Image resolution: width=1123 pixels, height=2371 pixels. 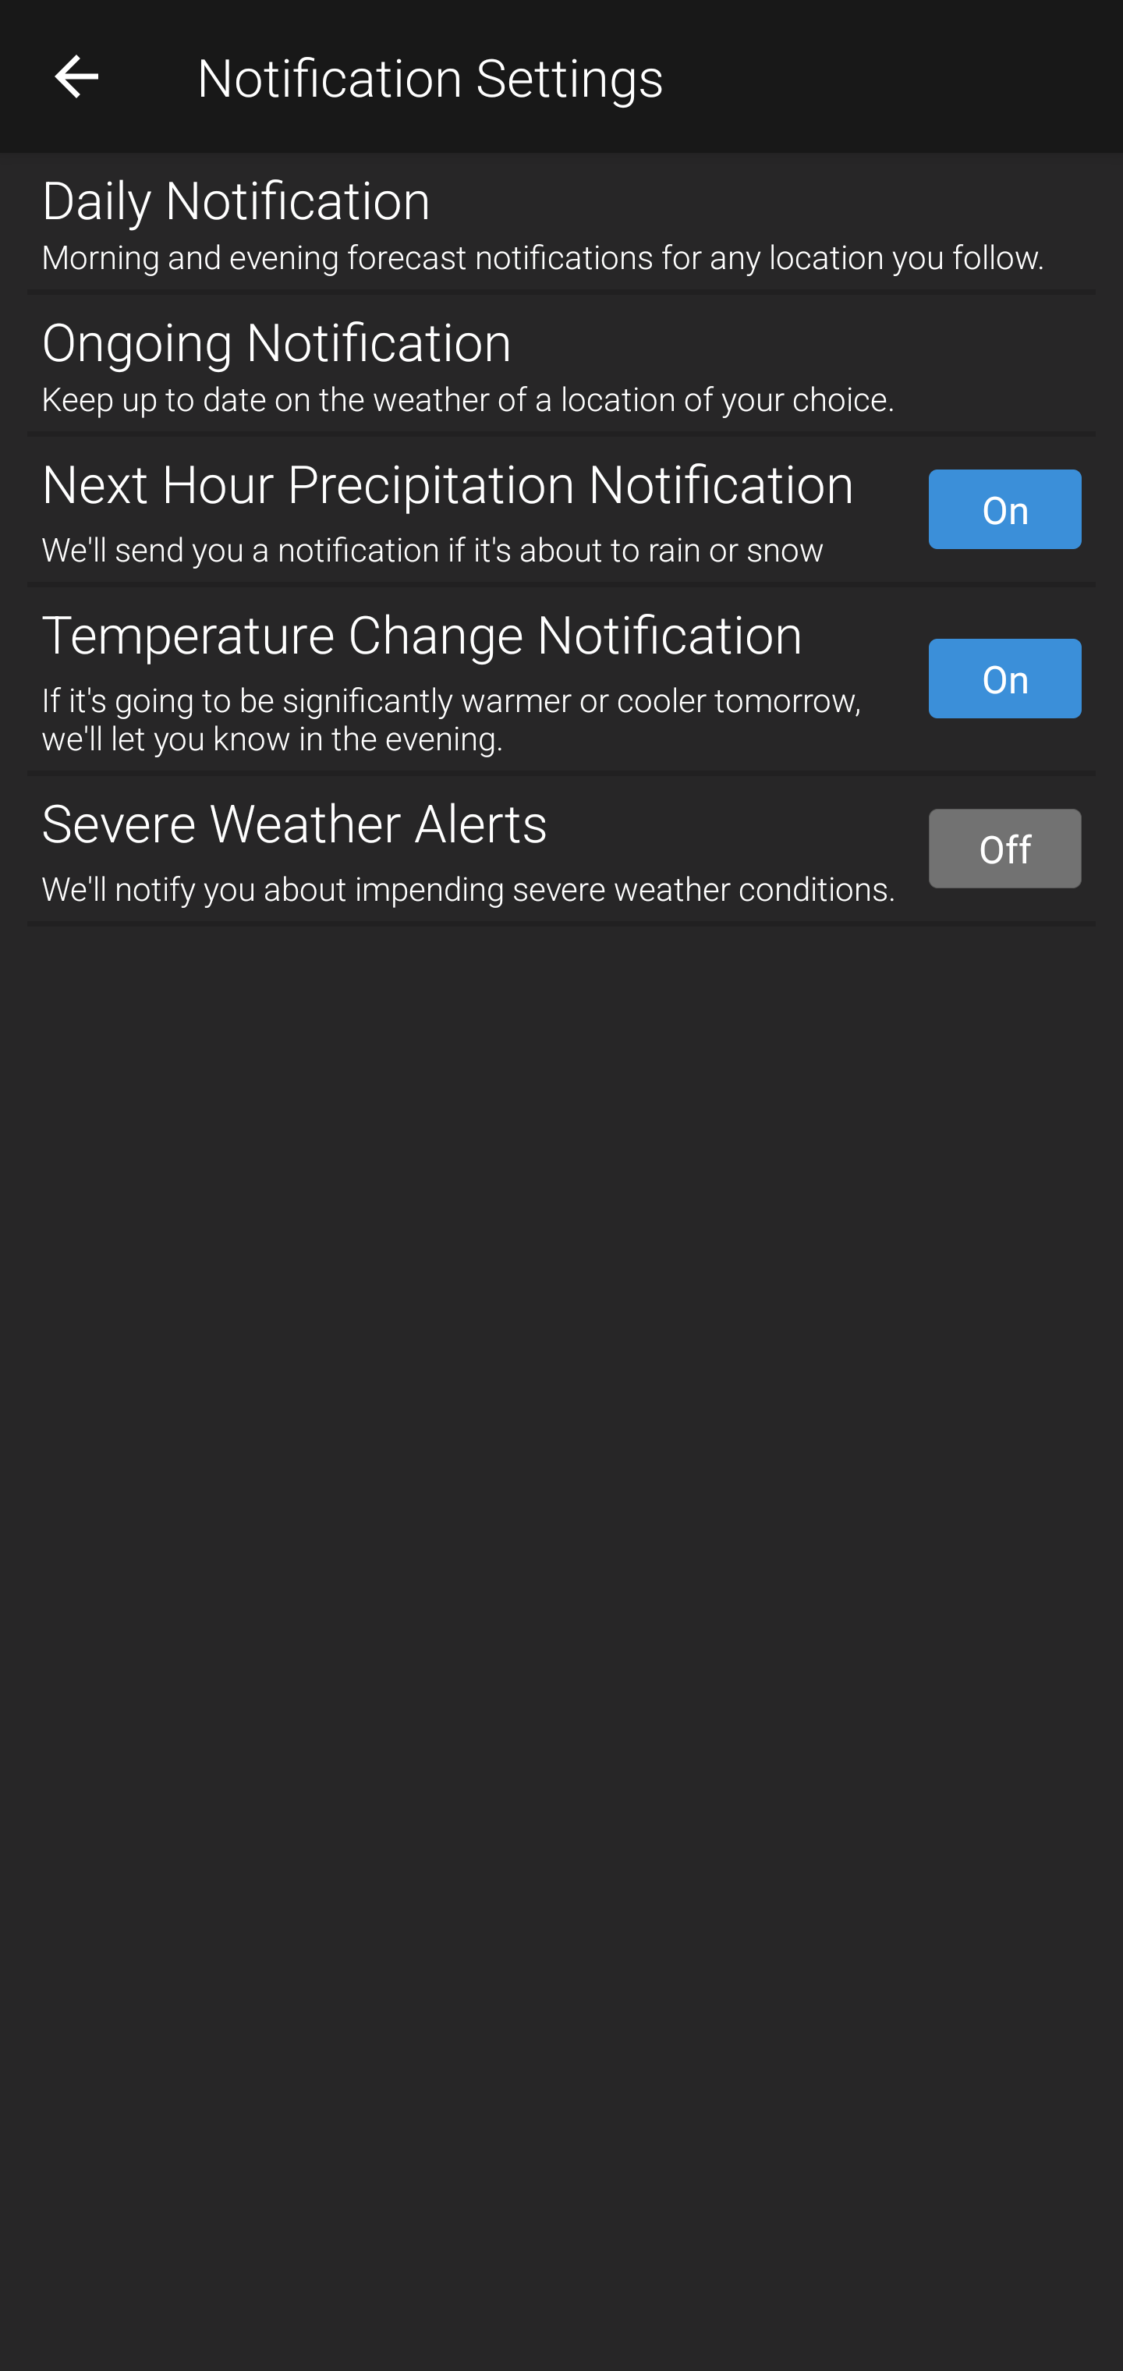 I want to click on Off, so click(x=1004, y=849).